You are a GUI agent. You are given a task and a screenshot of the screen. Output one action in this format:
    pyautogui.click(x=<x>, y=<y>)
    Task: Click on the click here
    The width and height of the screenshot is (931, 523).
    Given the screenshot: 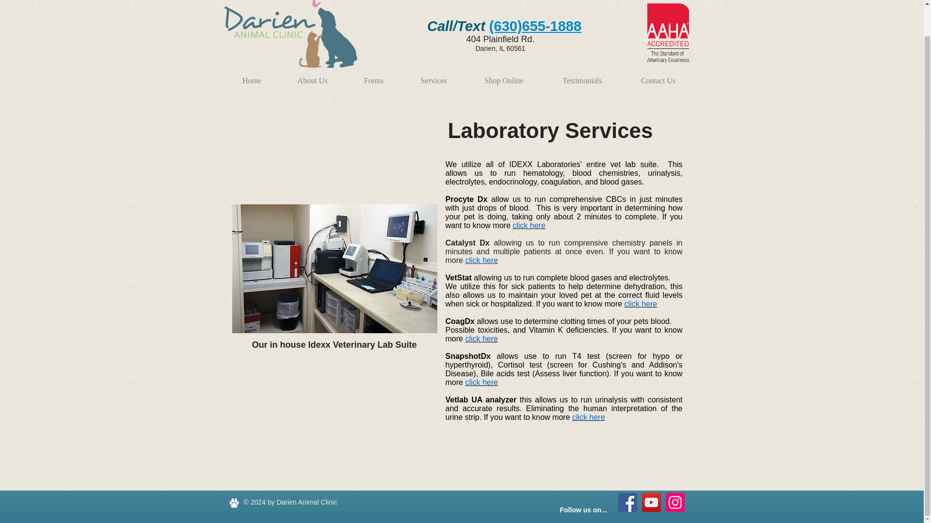 What is the action you would take?
    pyautogui.click(x=481, y=382)
    